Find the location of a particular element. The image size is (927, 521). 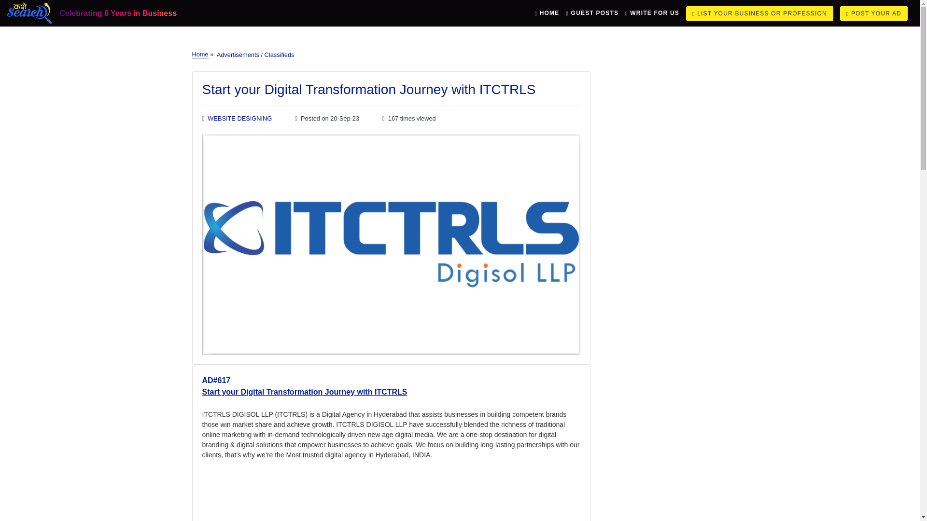

Home is located at coordinates (200, 54).